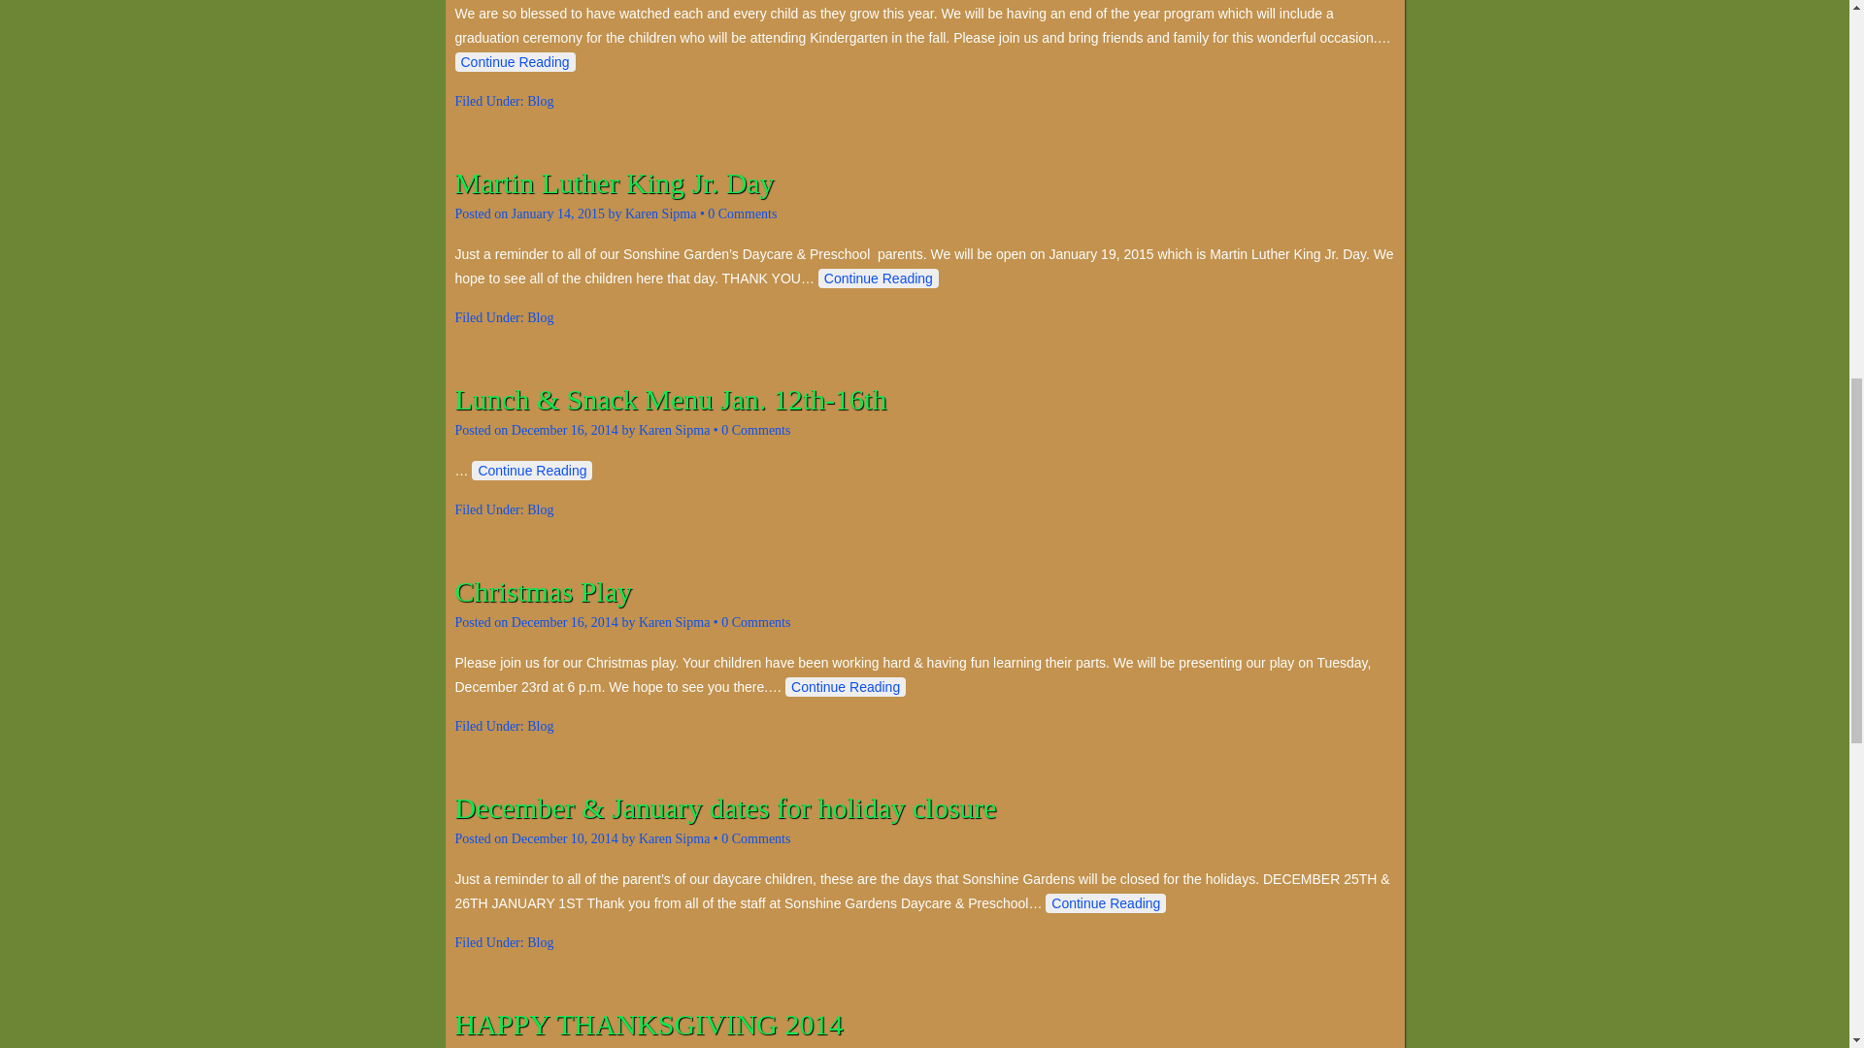 Image resolution: width=1864 pixels, height=1048 pixels. What do you see at coordinates (660, 213) in the screenshot?
I see `Karen Sipma` at bounding box center [660, 213].